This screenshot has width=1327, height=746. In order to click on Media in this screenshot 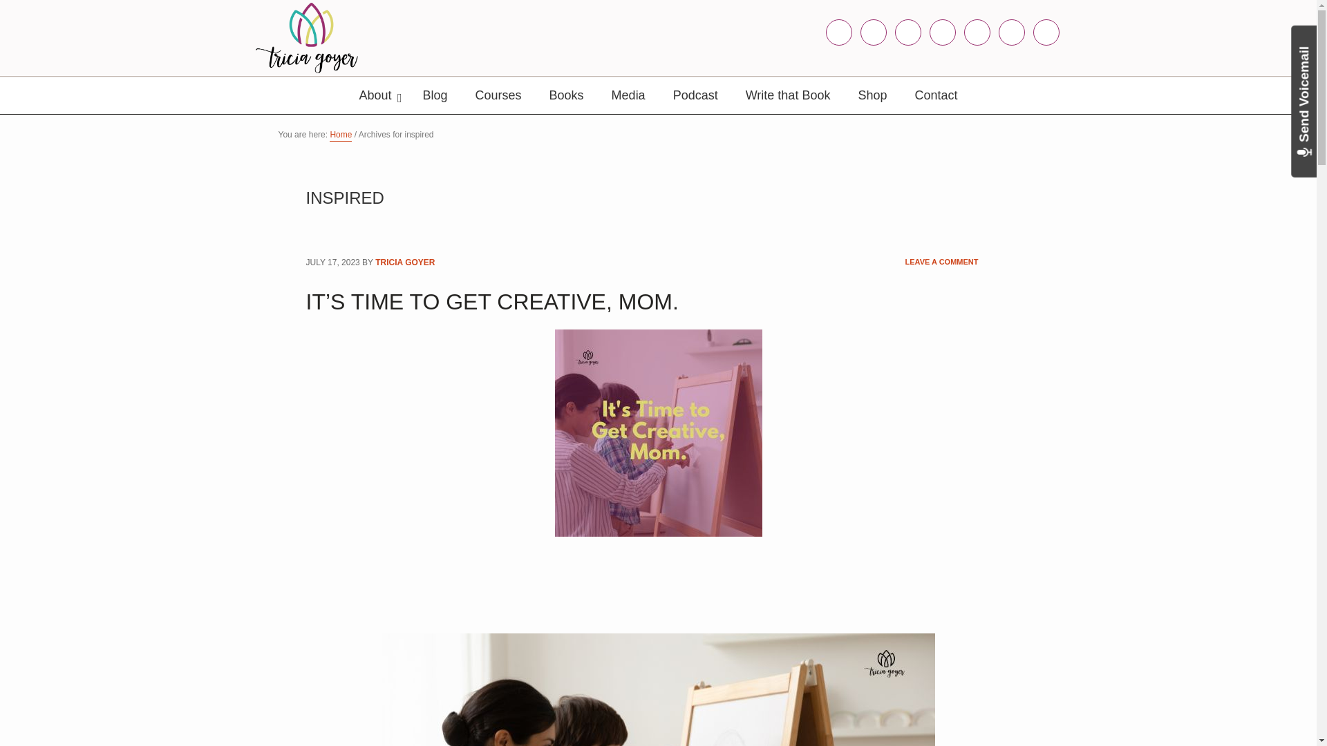, I will do `click(629, 95)`.